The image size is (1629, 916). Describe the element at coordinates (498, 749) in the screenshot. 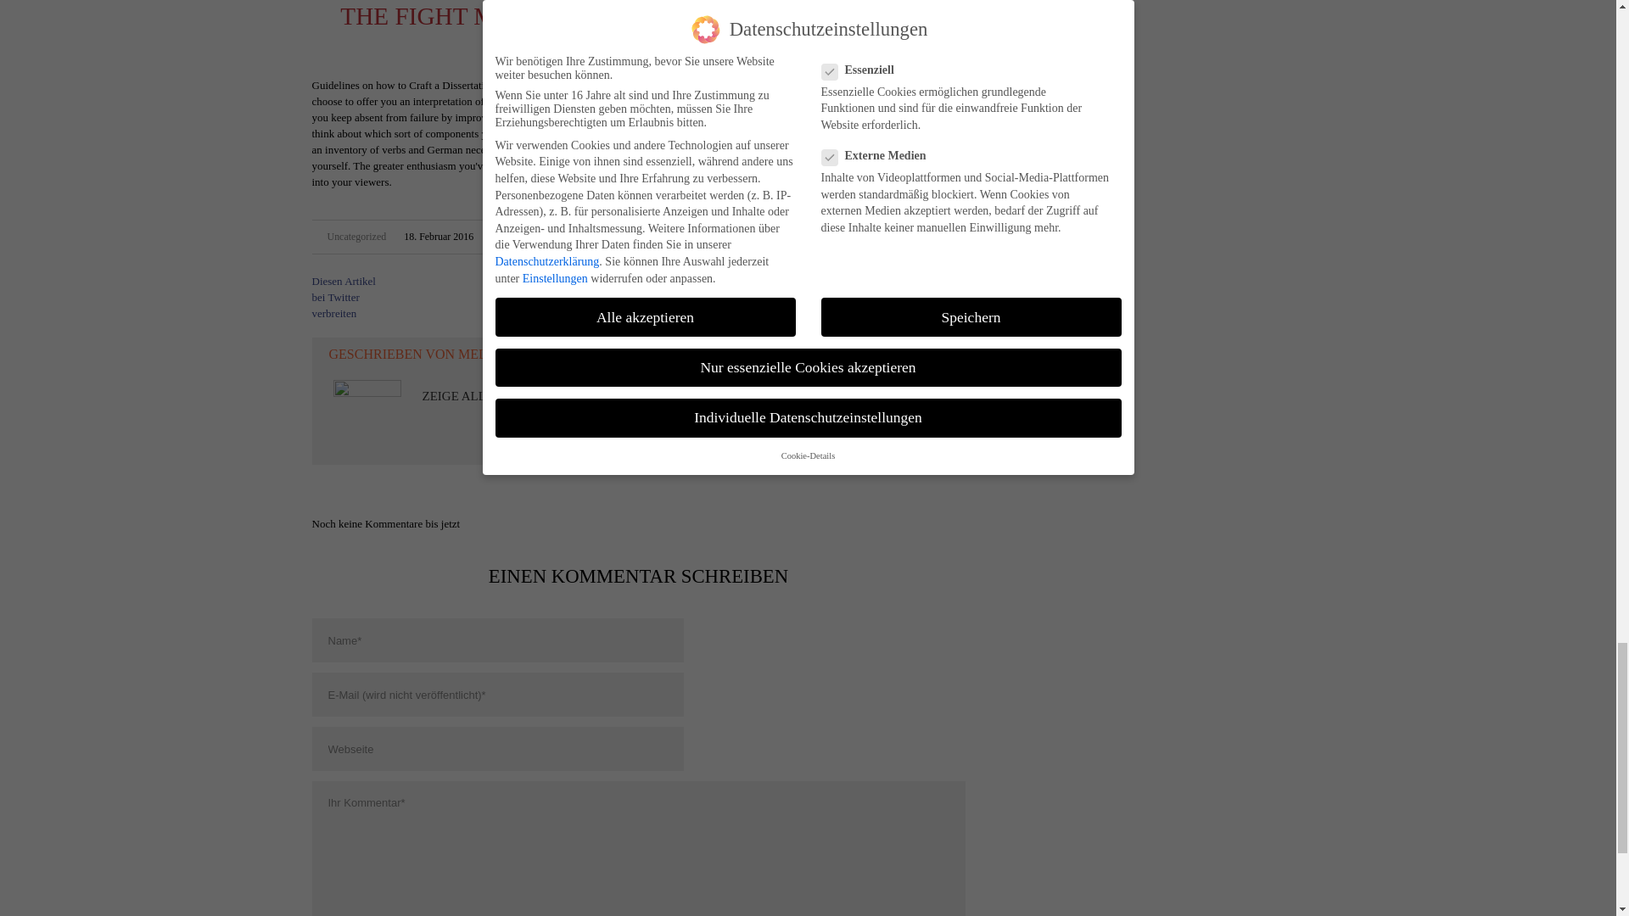

I see `Webseite` at that location.